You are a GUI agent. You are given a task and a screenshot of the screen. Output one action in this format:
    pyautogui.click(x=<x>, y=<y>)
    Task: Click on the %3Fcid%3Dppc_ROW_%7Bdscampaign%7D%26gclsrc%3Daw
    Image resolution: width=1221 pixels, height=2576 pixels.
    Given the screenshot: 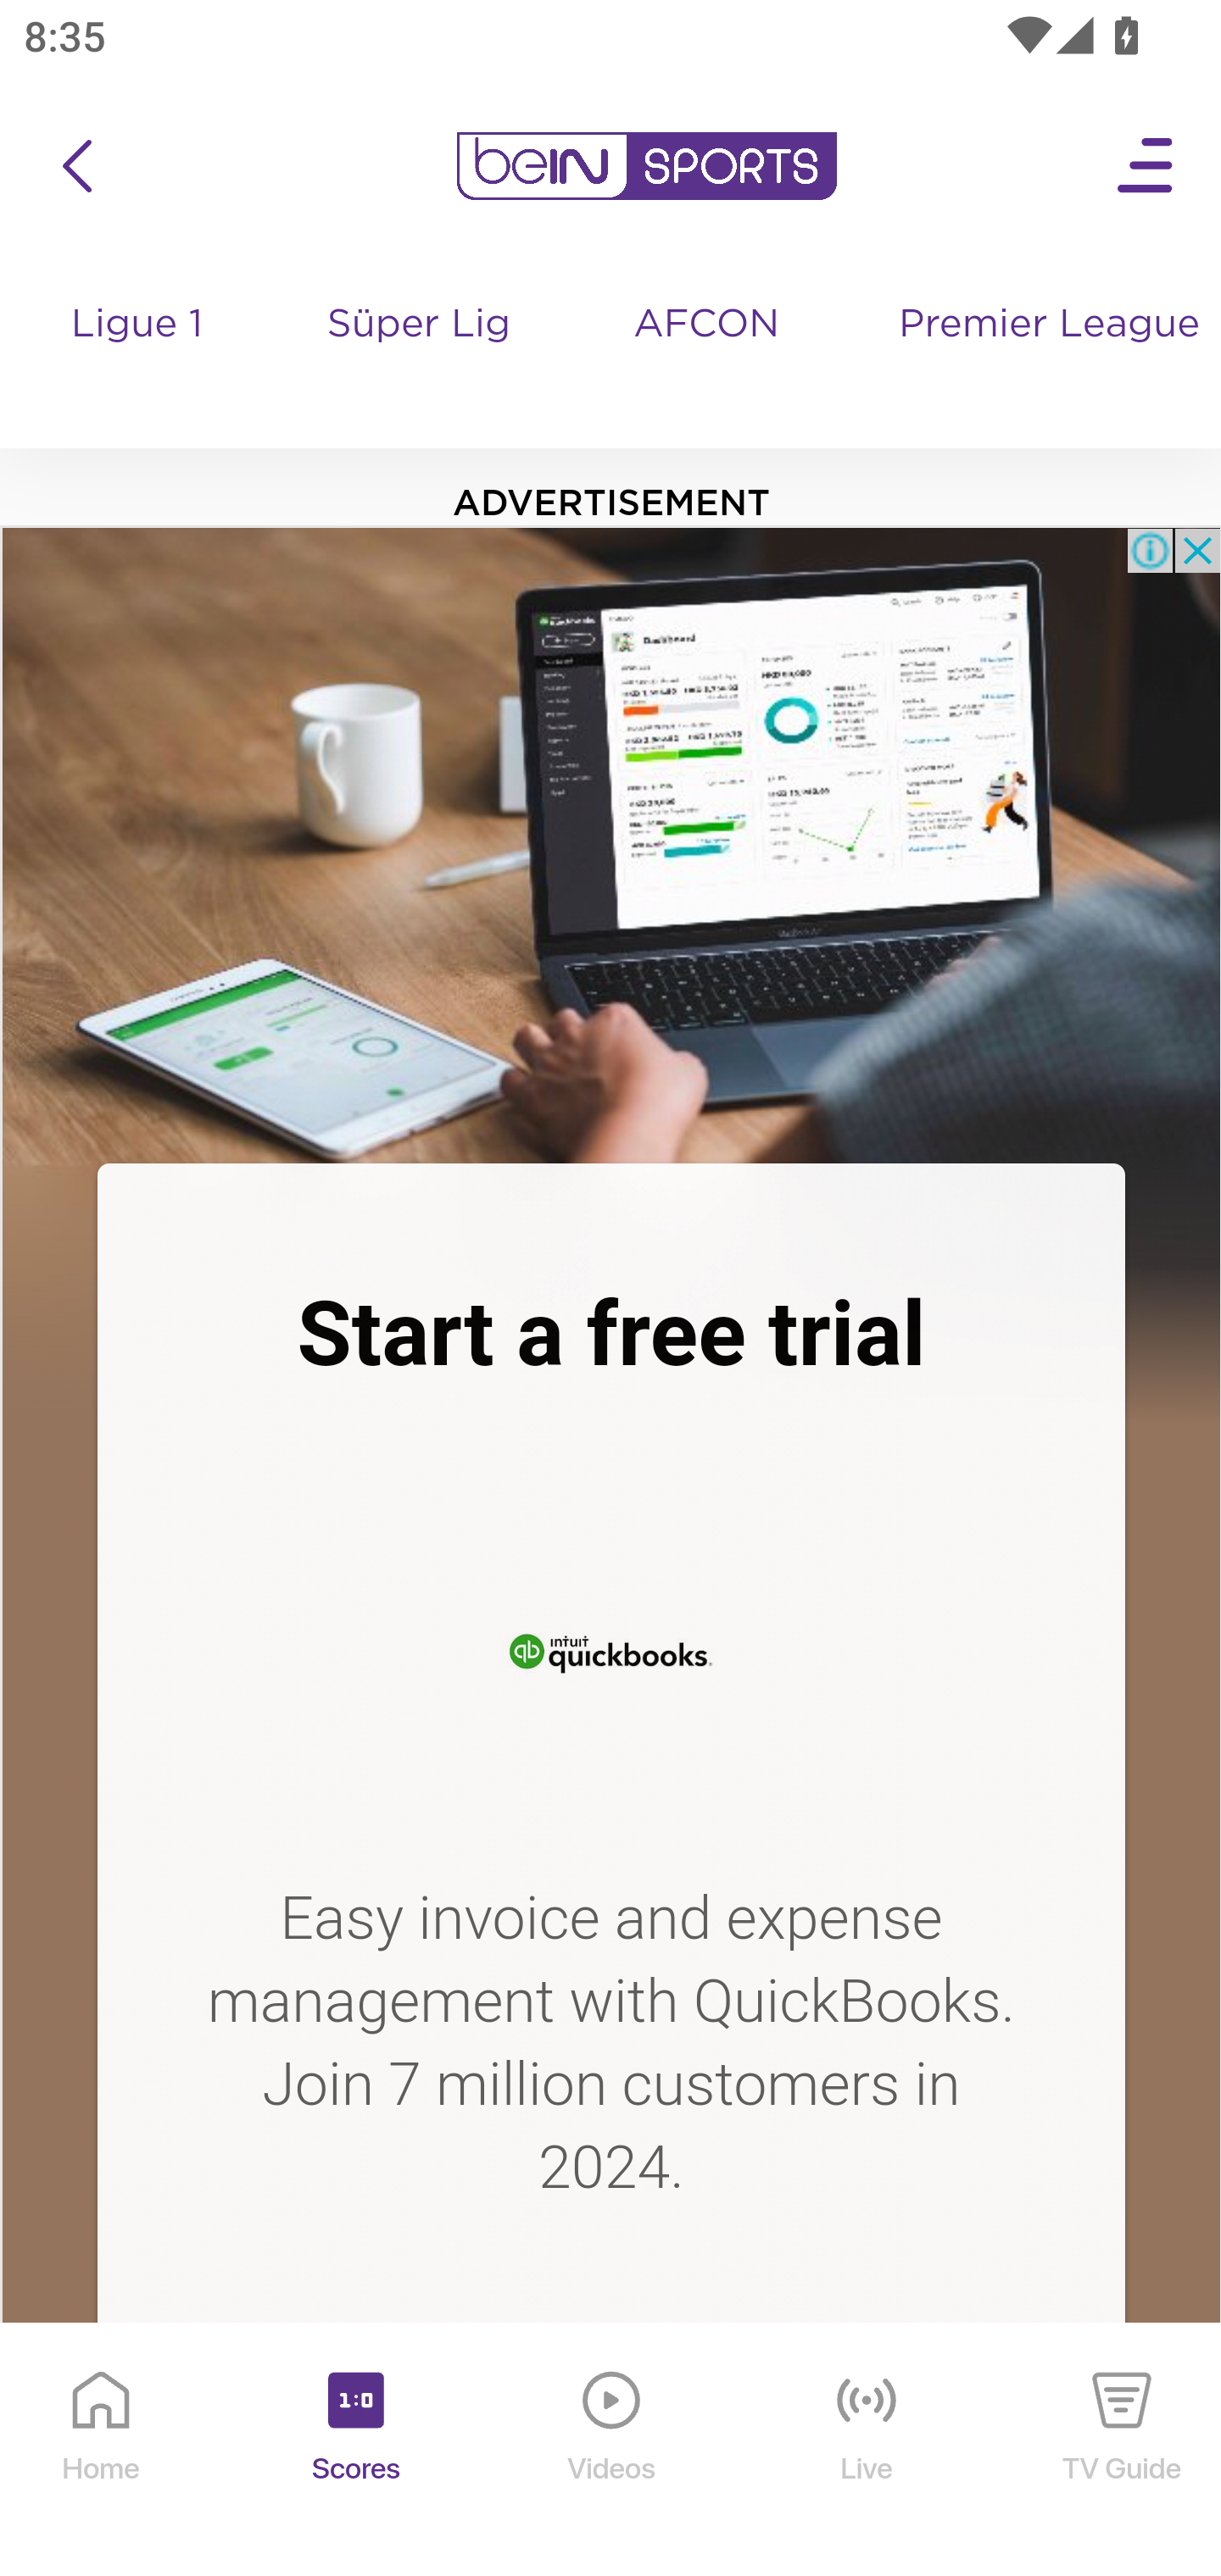 What is the action you would take?
    pyautogui.click(x=610, y=2433)
    